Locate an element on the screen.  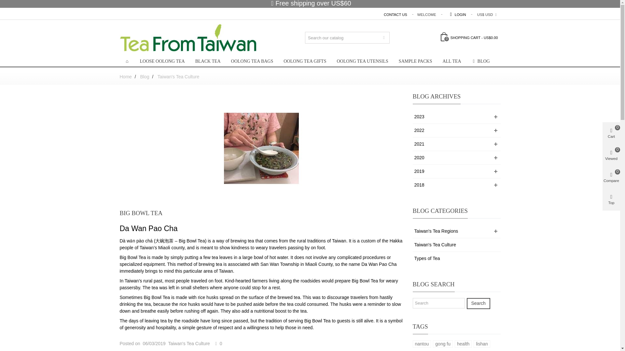
Taiwan's Tea Culture is located at coordinates (189, 343).